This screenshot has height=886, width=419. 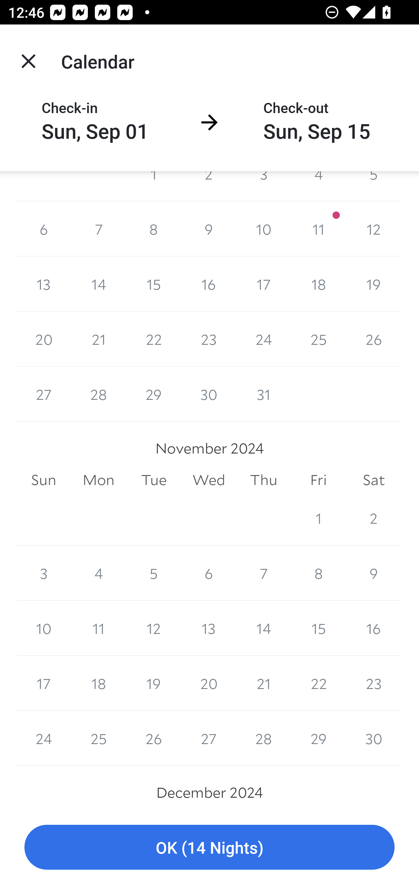 I want to click on 24 24 November 2024, so click(x=44, y=738).